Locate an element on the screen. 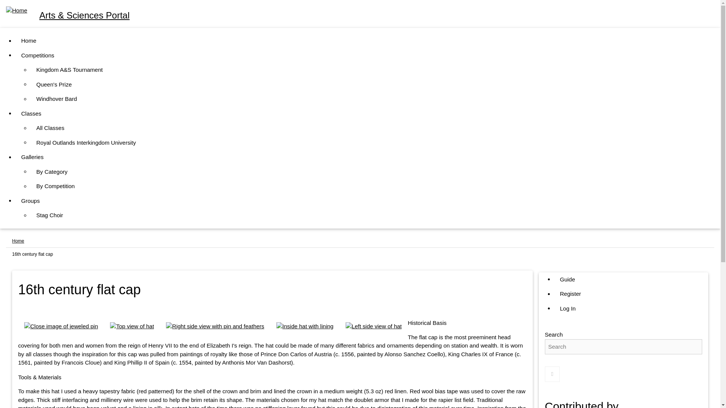 The width and height of the screenshot is (726, 408). Home is located at coordinates (85, 15).